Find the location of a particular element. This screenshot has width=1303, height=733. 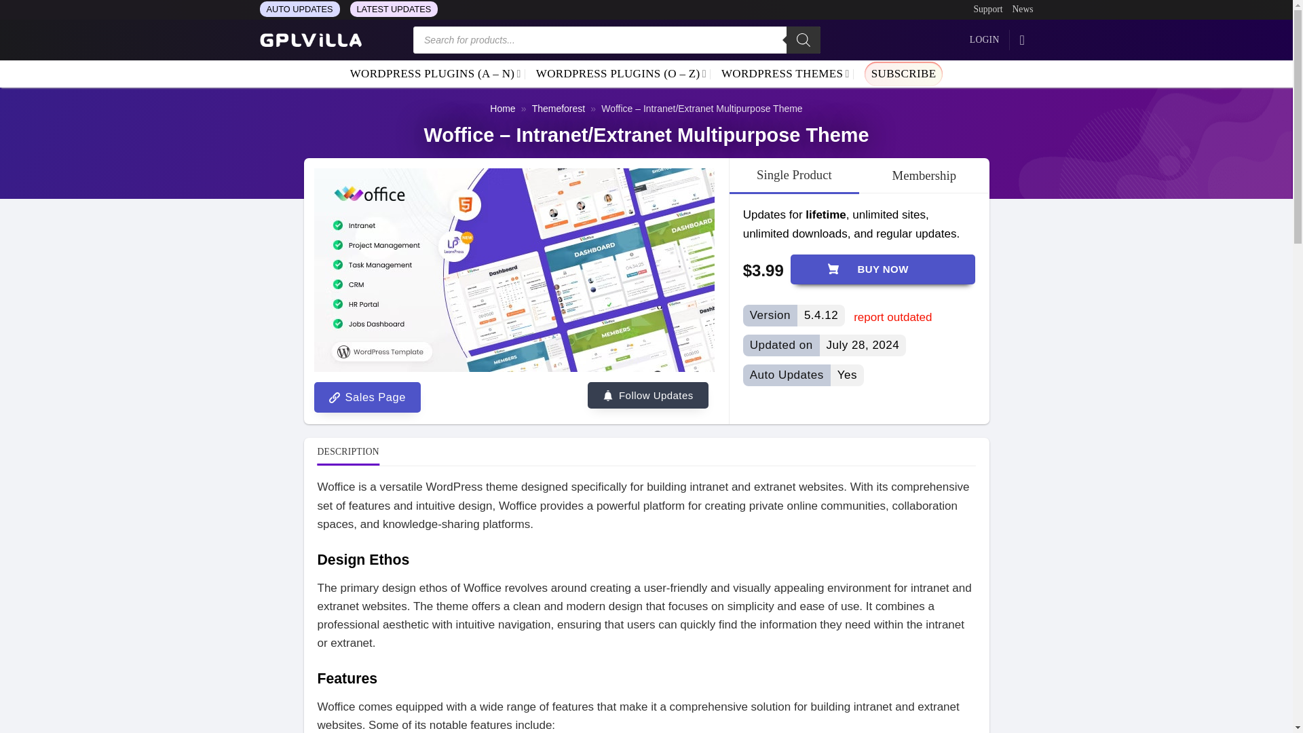

LATEST UPDATES is located at coordinates (394, 9).